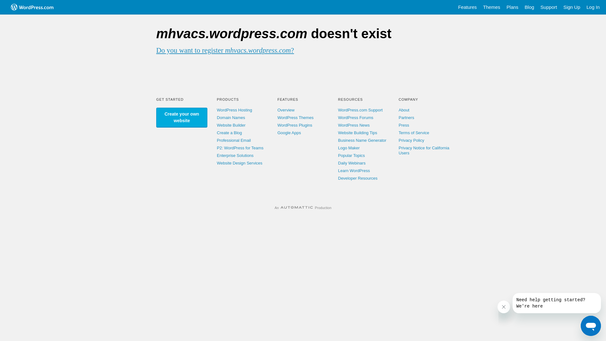  I want to click on Themes, so click(492, 7).